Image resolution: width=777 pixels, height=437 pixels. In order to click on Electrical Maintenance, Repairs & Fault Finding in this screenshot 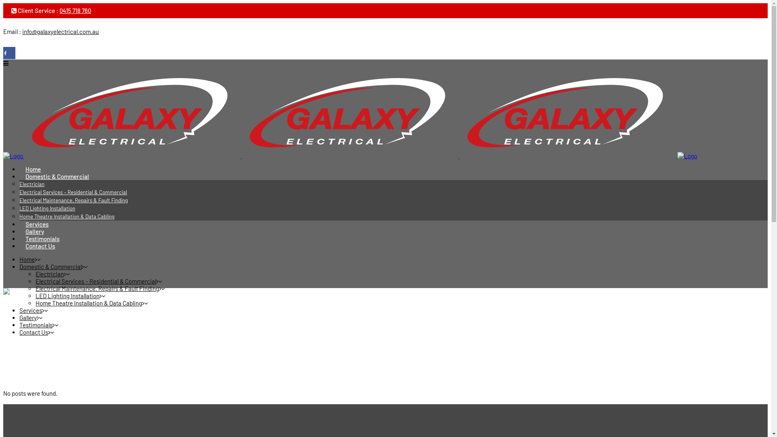, I will do `click(74, 200)`.